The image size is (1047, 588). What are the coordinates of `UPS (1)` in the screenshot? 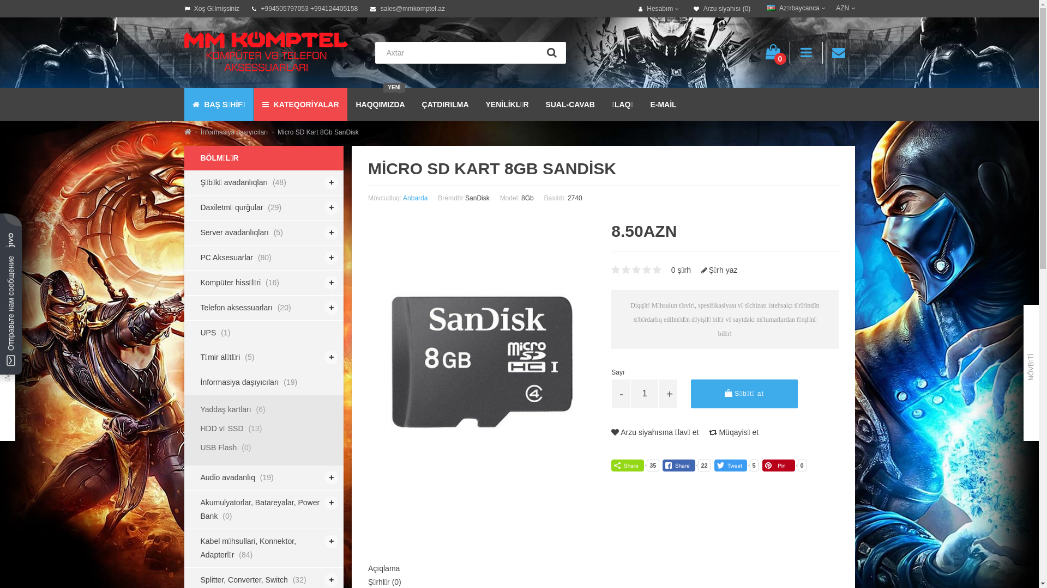 It's located at (264, 333).